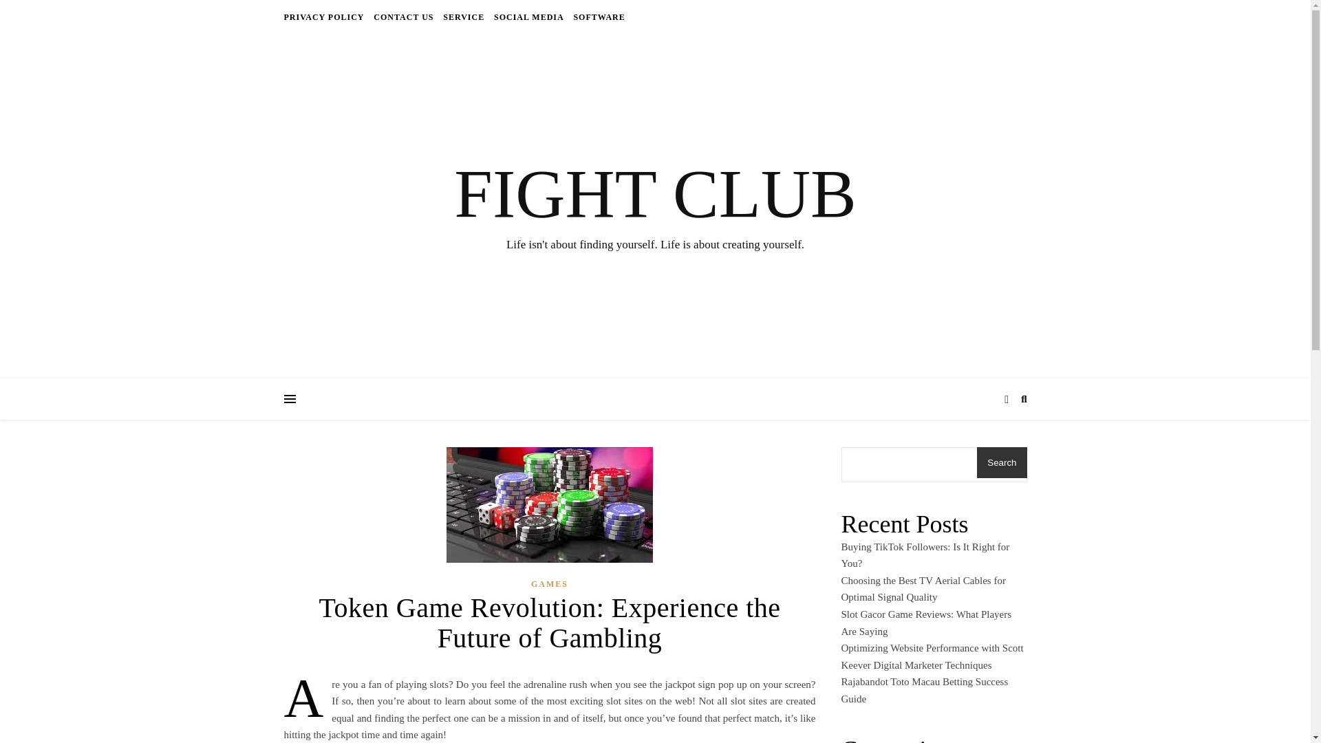 The image size is (1321, 743). I want to click on Search, so click(1002, 462).